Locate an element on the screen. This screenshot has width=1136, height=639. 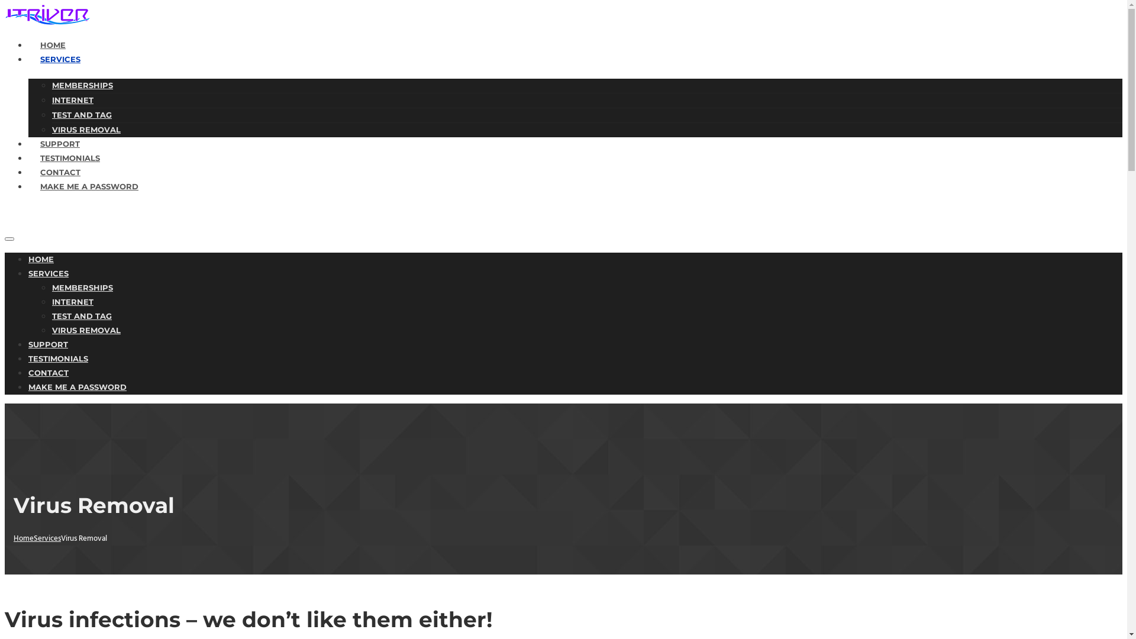
MEMBERSHIPS is located at coordinates (83, 85).